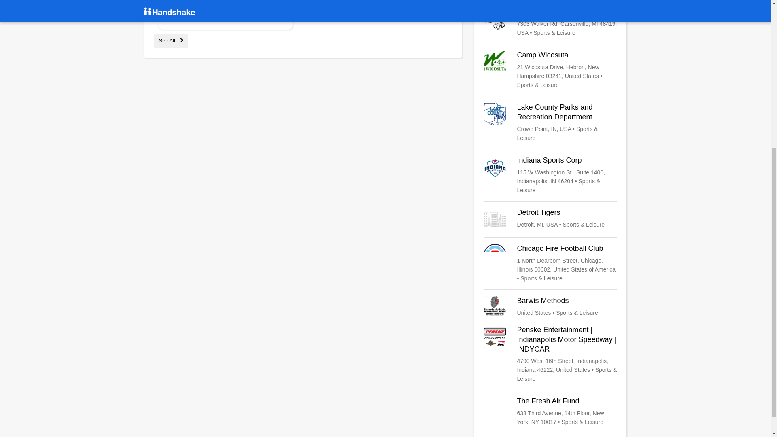 Image resolution: width=777 pixels, height=437 pixels. I want to click on Chicago Fire Football Club, so click(550, 263).